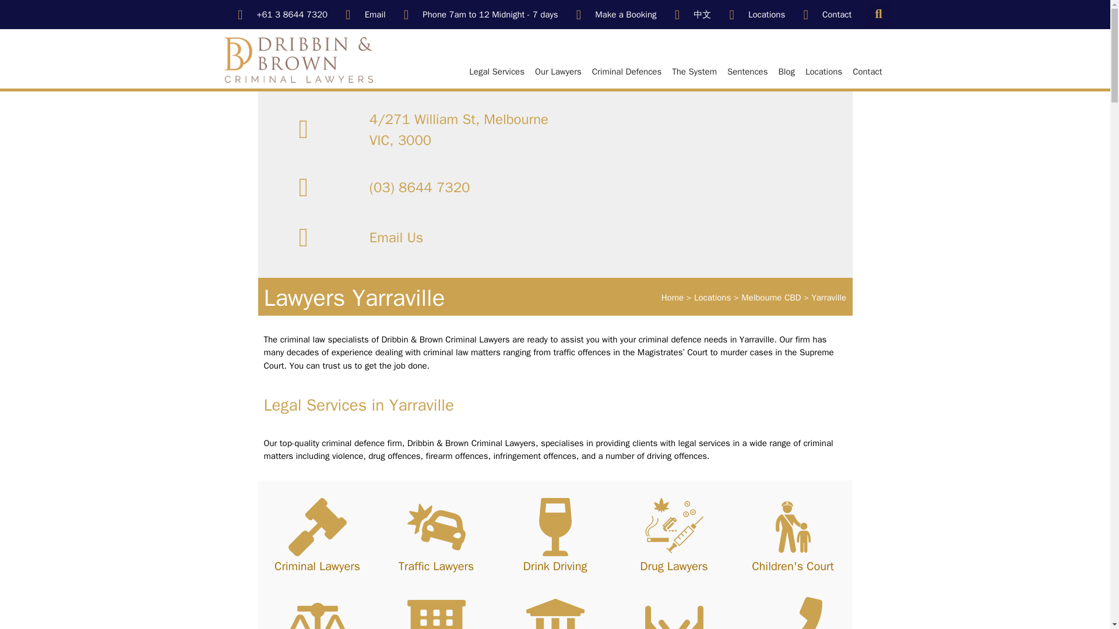 Image resolution: width=1119 pixels, height=629 pixels. I want to click on Locations, so click(754, 15).